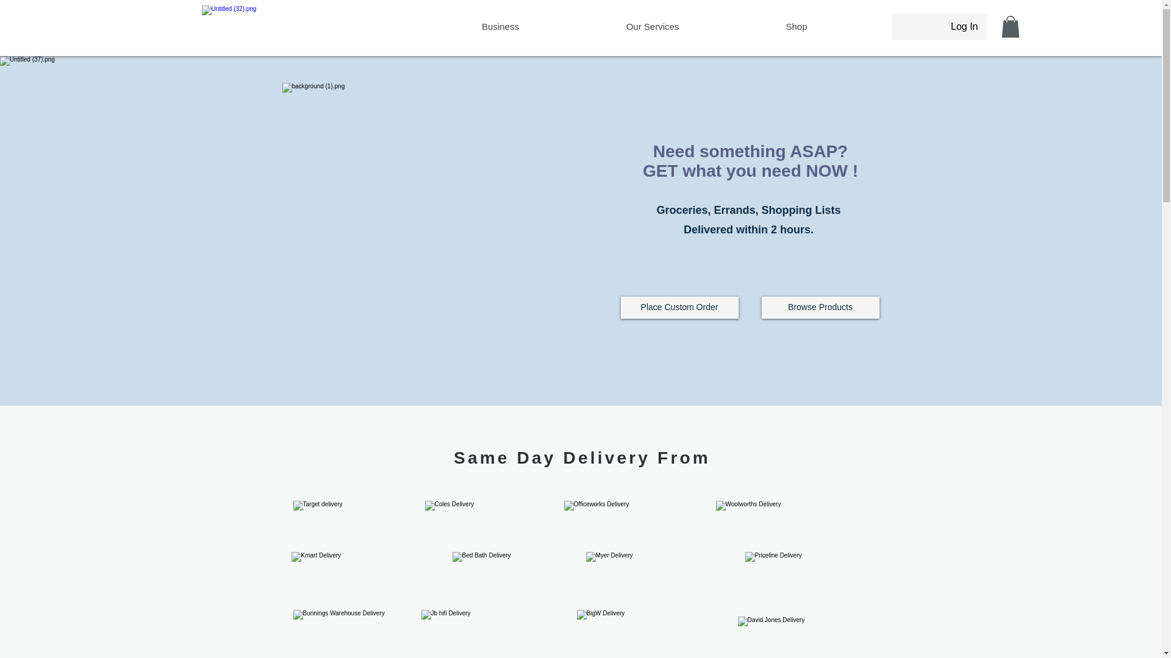 Image resolution: width=1171 pixels, height=658 pixels. I want to click on Browse Products, so click(820, 307).